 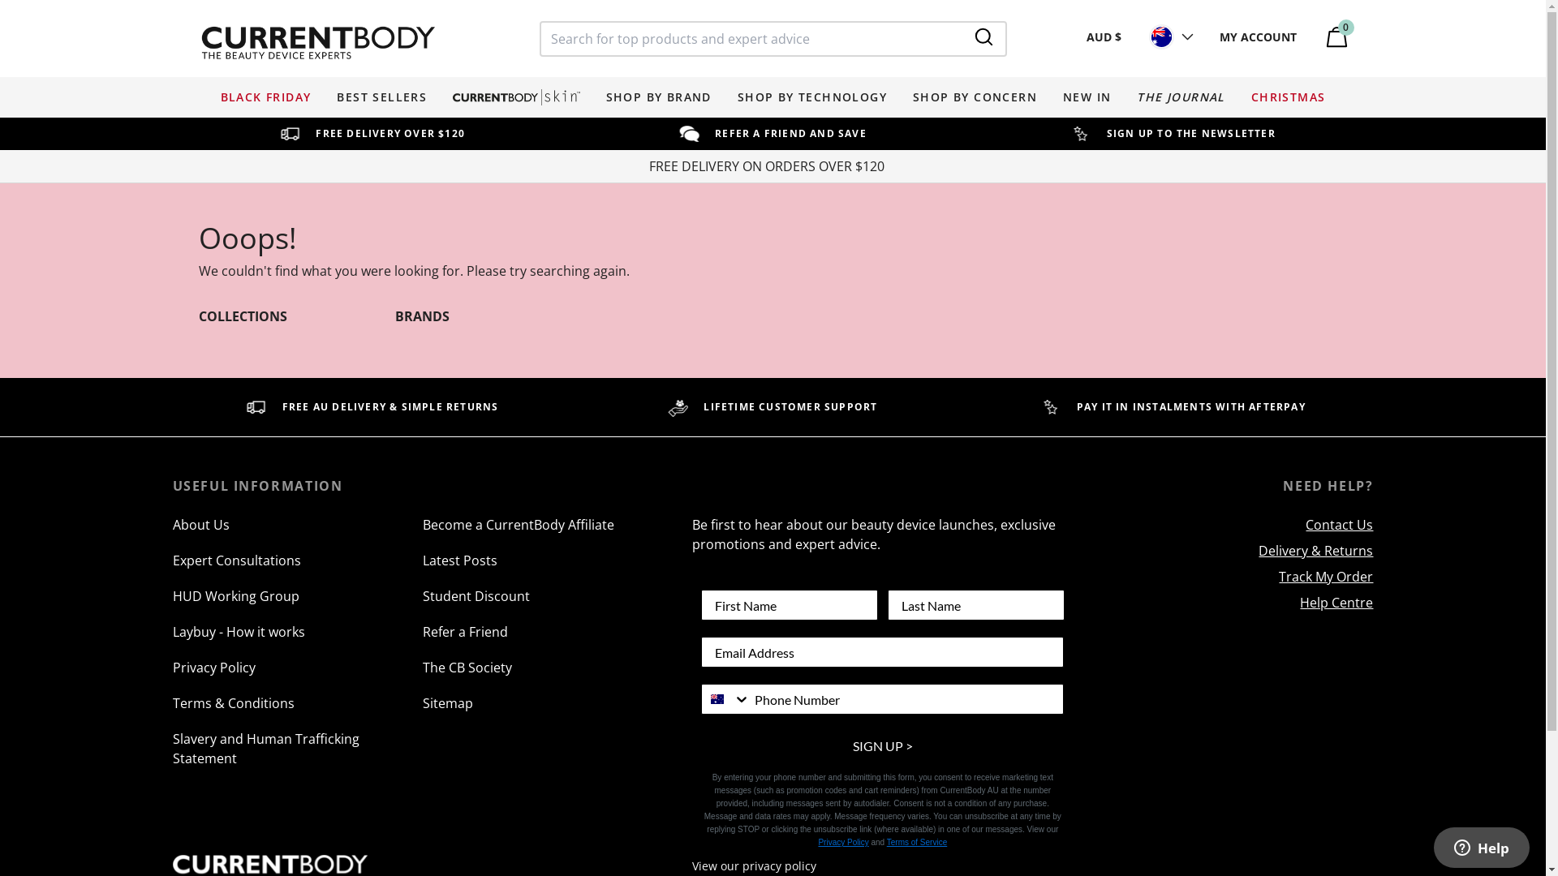 I want to click on Help, so click(x=1482, y=848).